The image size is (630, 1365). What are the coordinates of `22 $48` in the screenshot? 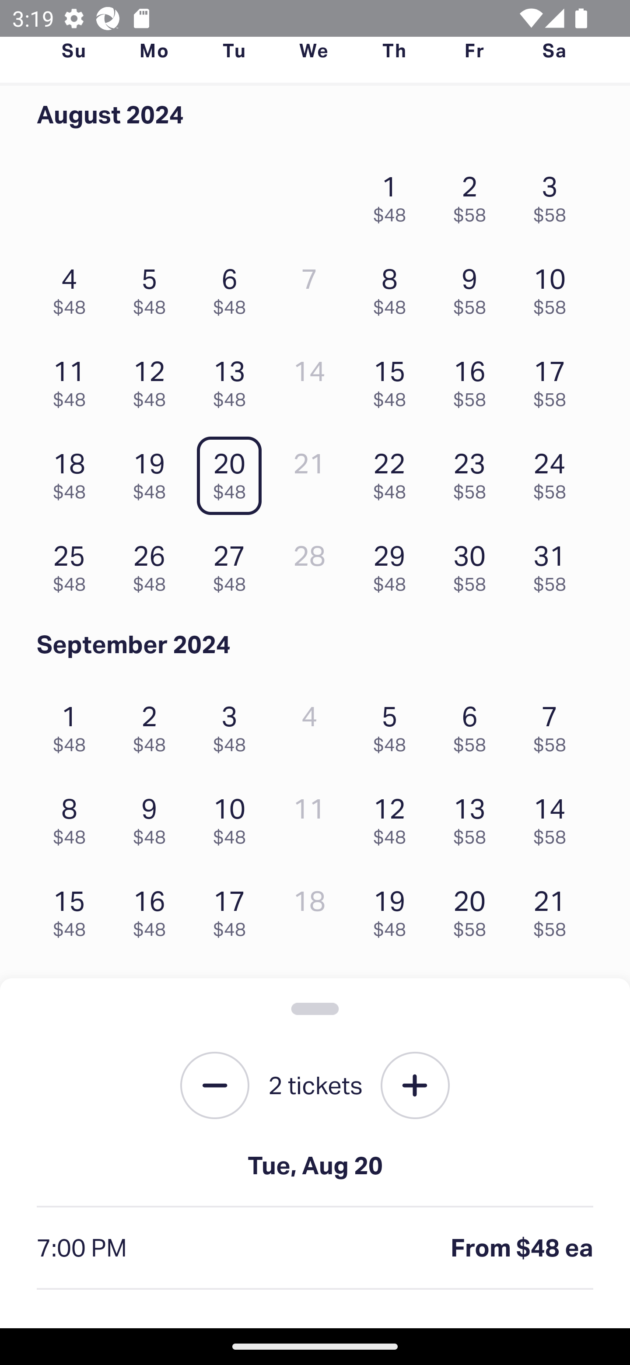 It's located at (394, 472).